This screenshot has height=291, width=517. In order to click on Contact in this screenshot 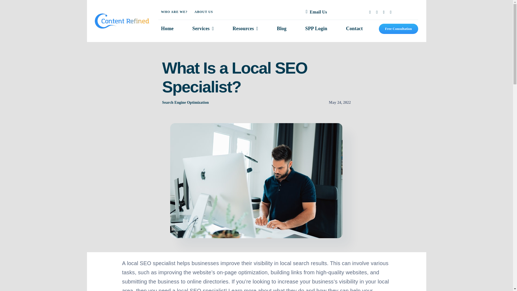, I will do `click(354, 29)`.